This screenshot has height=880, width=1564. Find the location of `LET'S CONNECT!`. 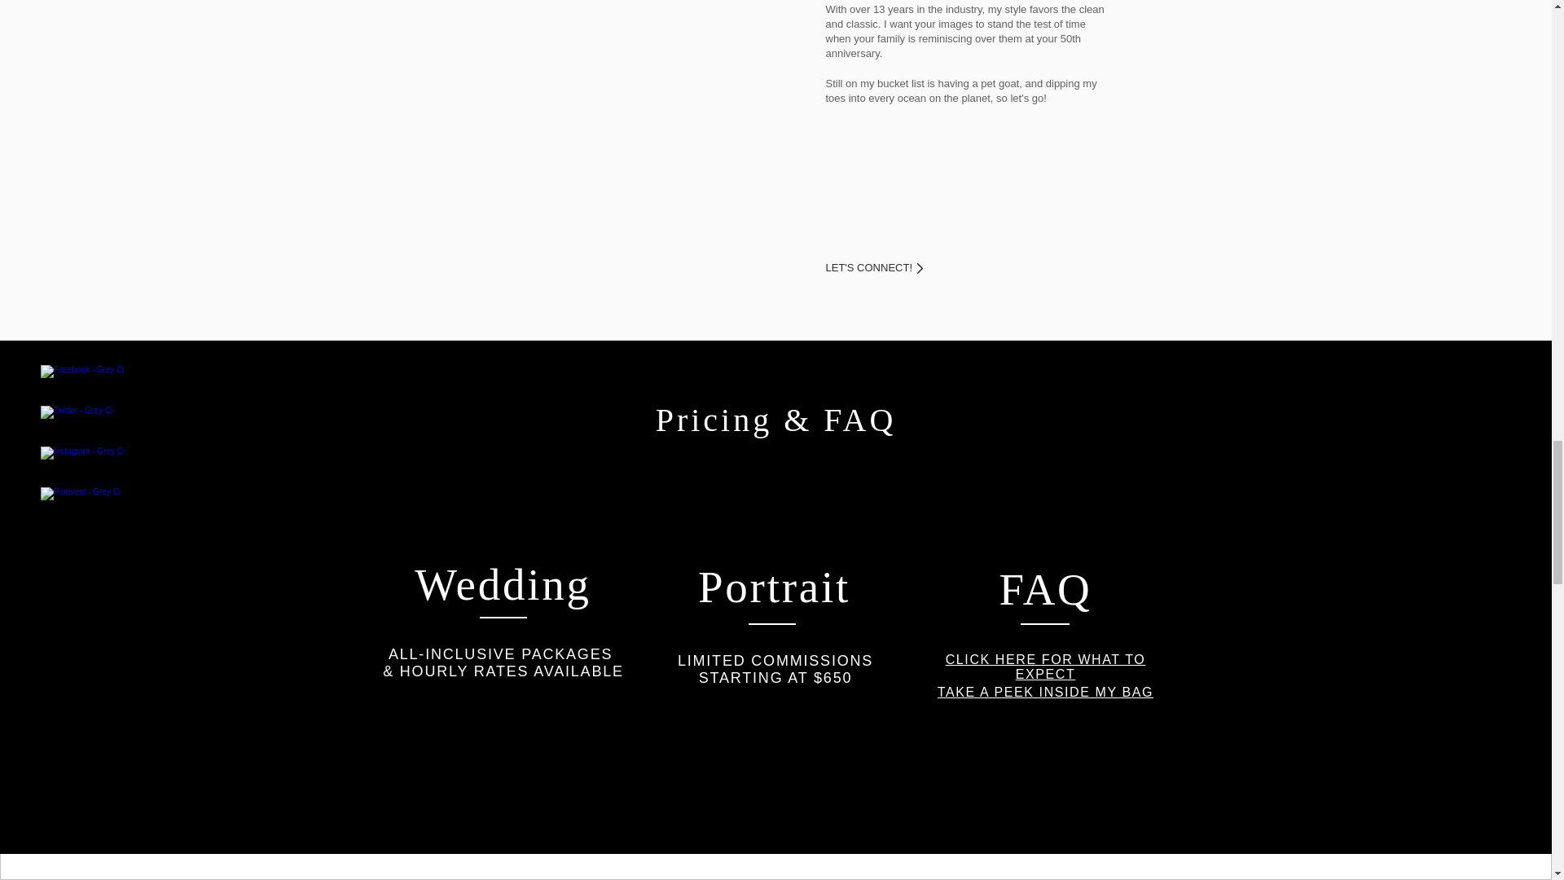

LET'S CONNECT! is located at coordinates (883, 268).